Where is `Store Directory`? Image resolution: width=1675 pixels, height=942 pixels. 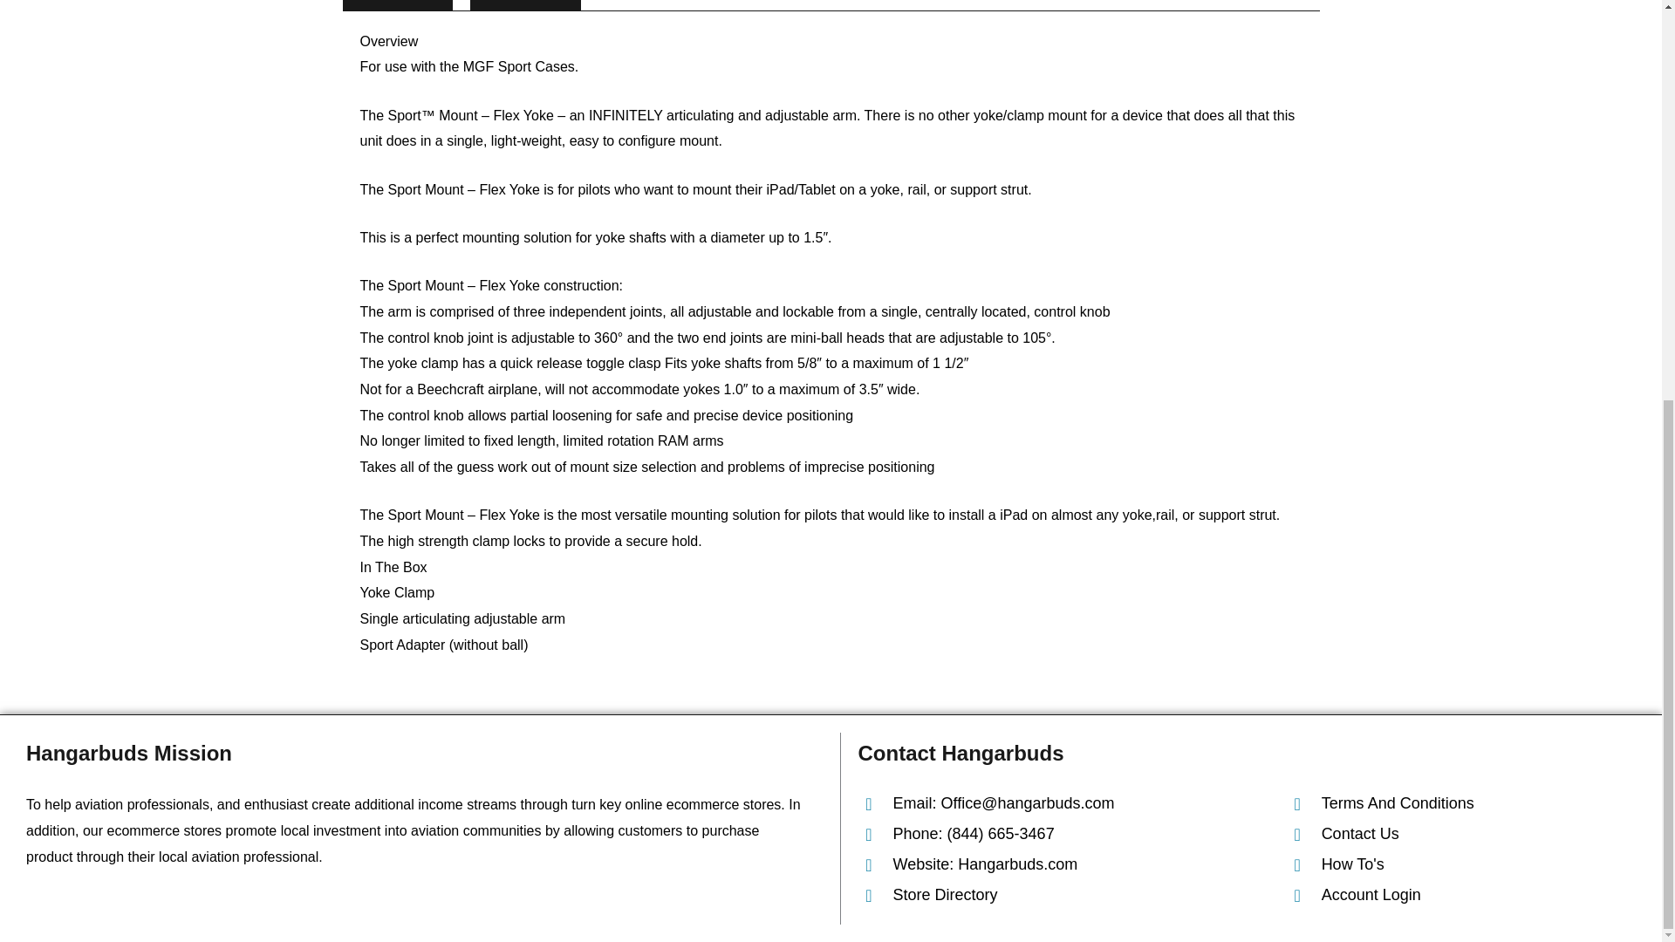
Store Directory is located at coordinates (1063, 895).